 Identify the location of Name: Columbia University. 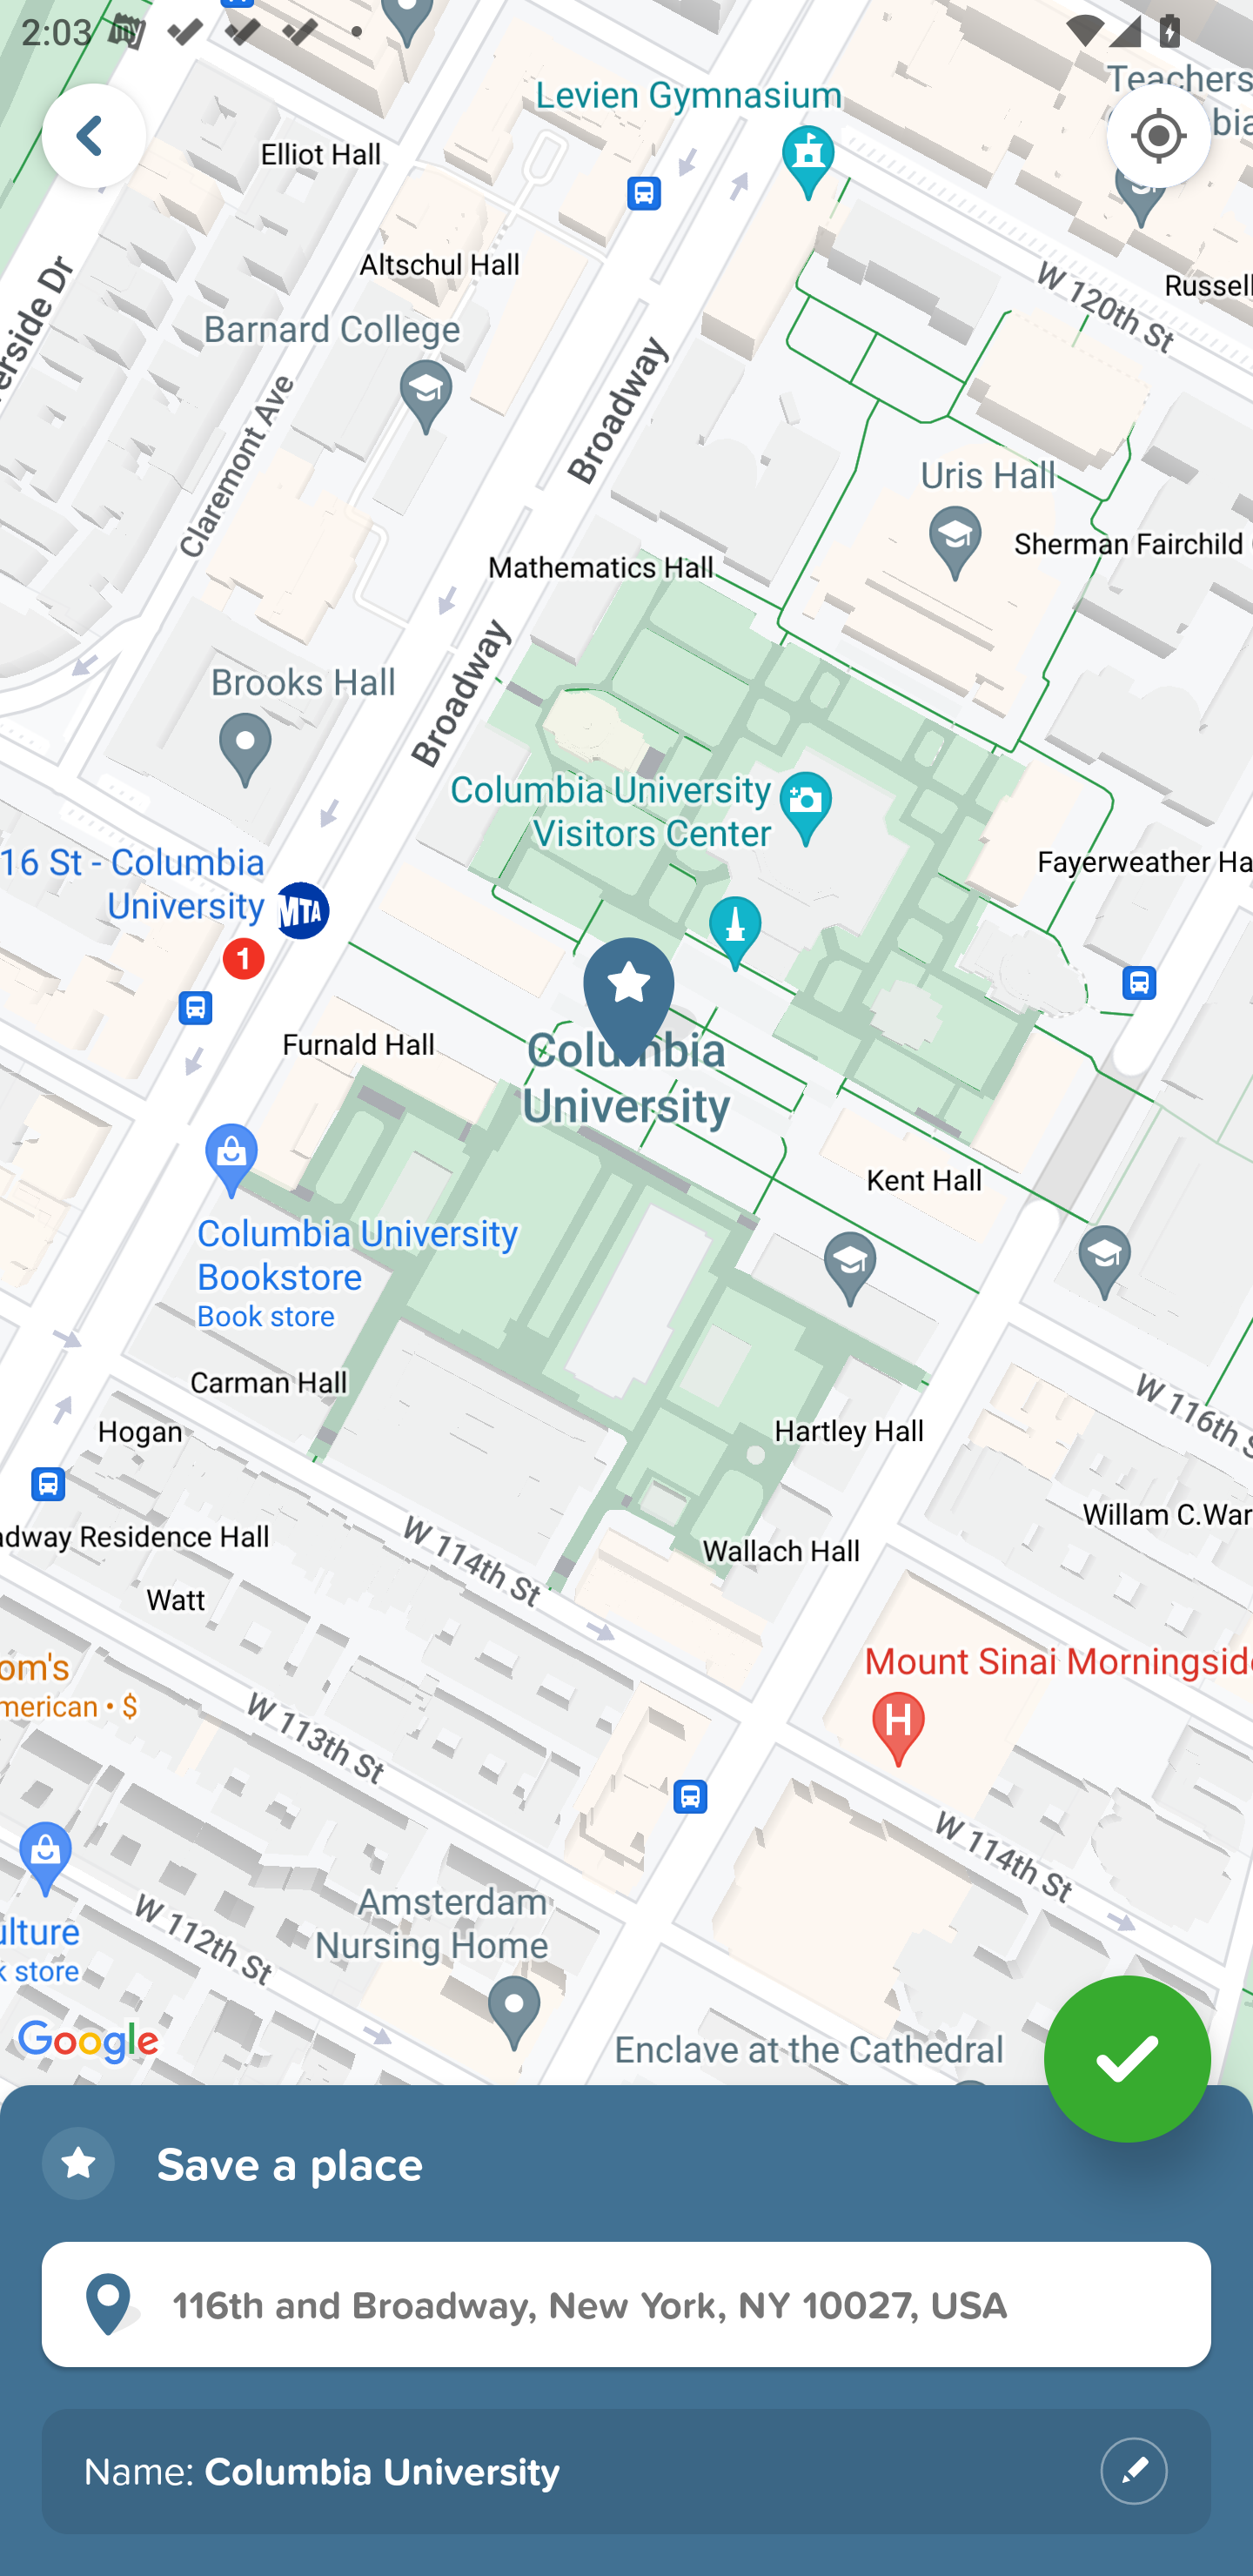
(626, 2472).